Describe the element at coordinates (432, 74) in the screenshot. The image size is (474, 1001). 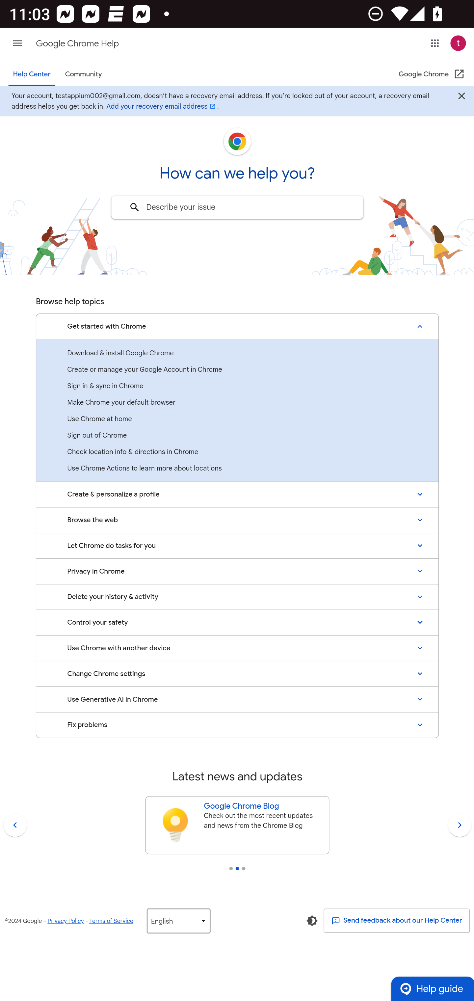
I see `Google Chrome (Open in a new window) Google Chrome` at that location.